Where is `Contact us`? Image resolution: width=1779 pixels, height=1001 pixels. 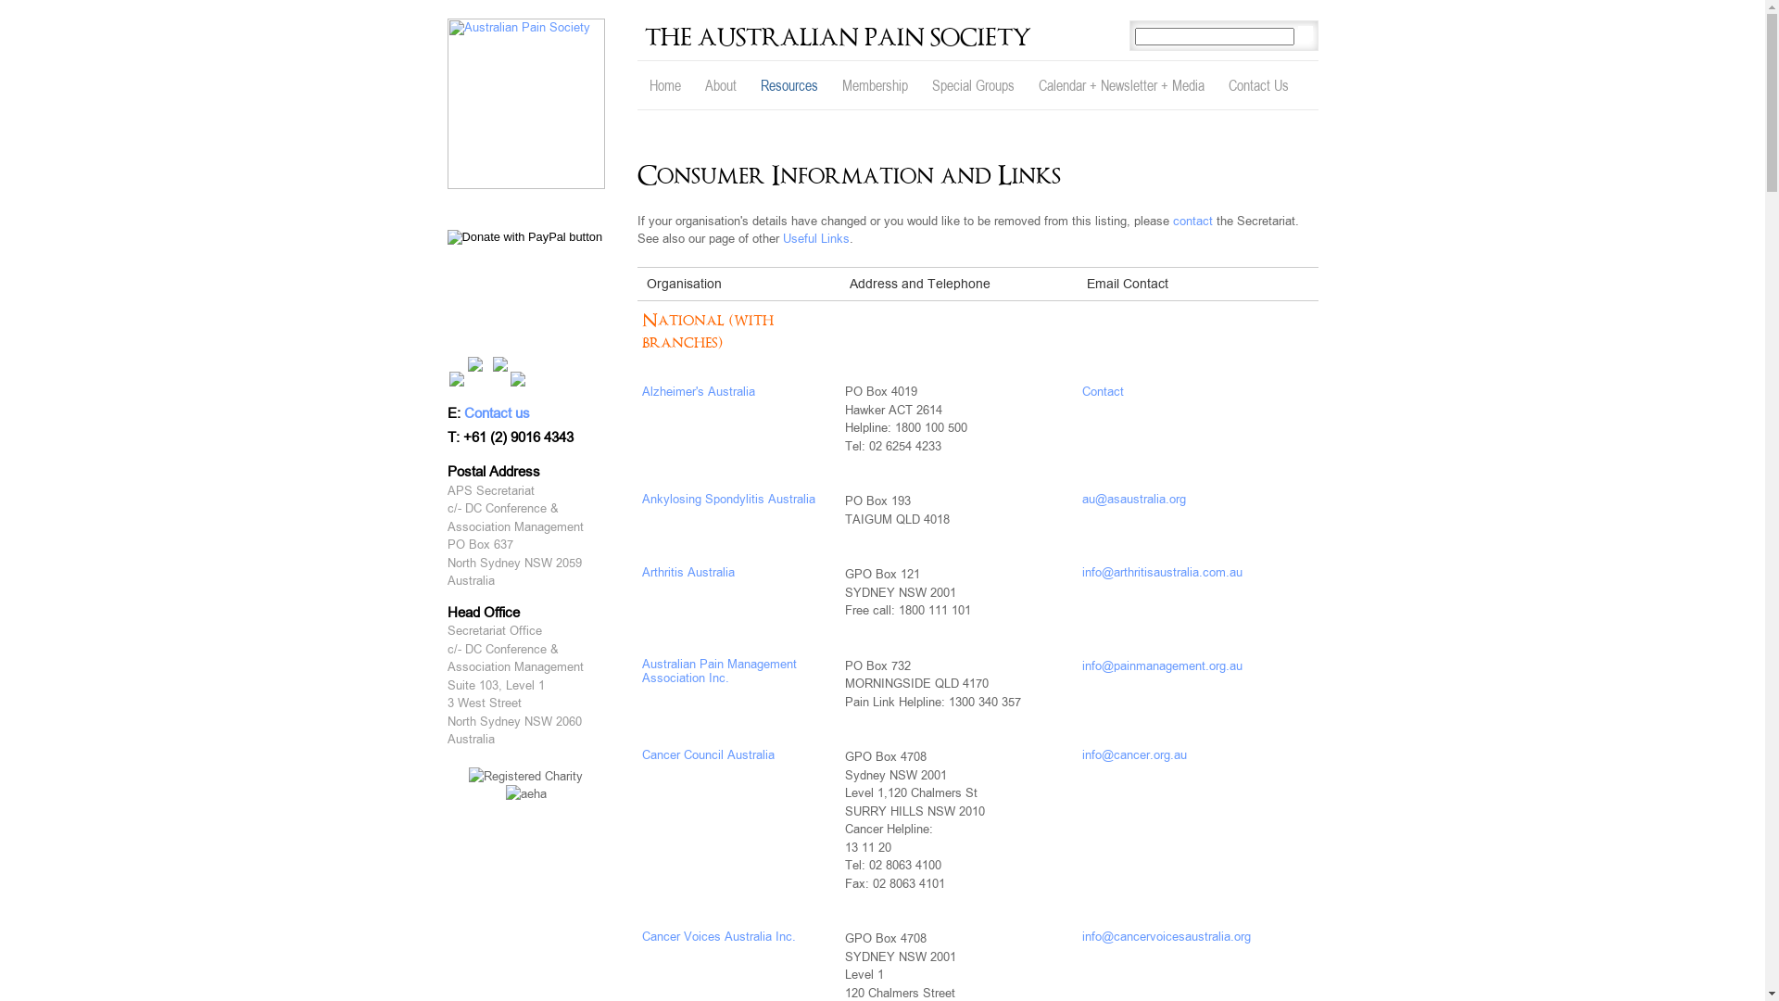 Contact us is located at coordinates (497, 413).